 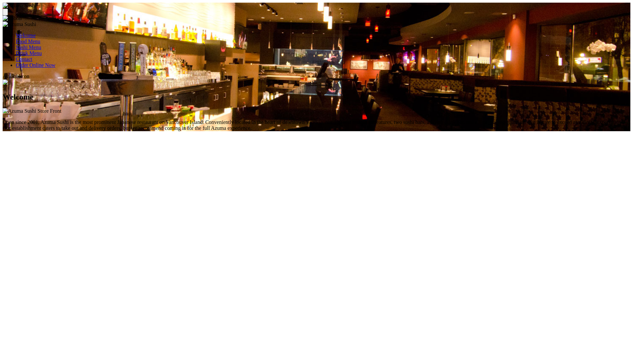 I want to click on Welcome, so click(x=26, y=36).